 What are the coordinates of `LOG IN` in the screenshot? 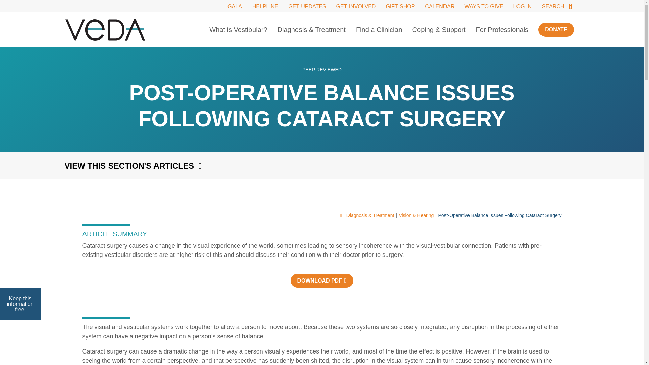 It's located at (522, 6).